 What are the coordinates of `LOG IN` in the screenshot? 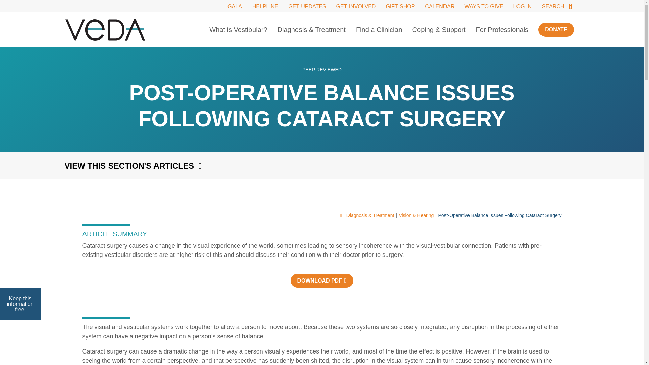 It's located at (522, 6).